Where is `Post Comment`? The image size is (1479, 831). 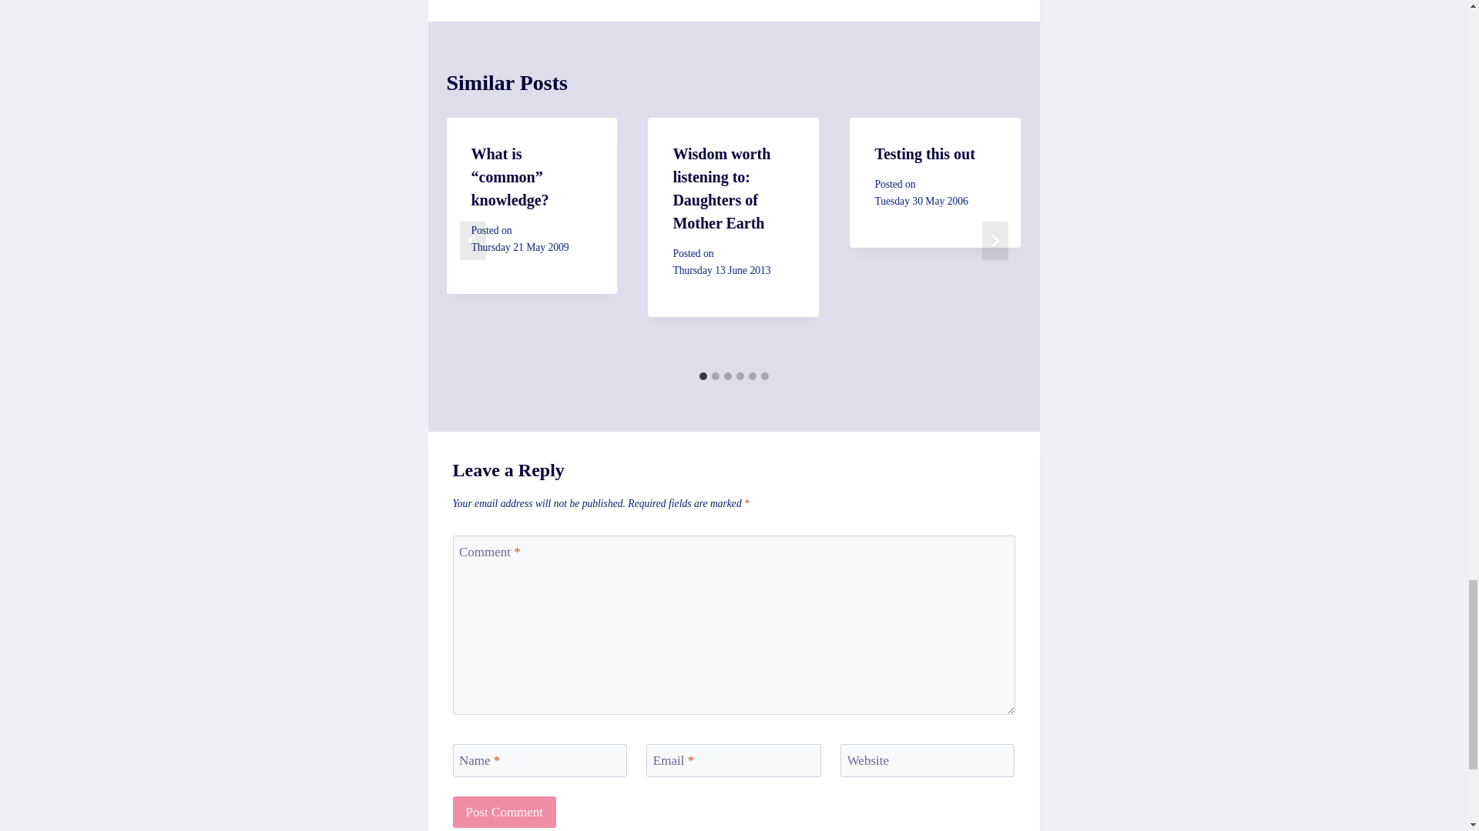
Post Comment is located at coordinates (505, 811).